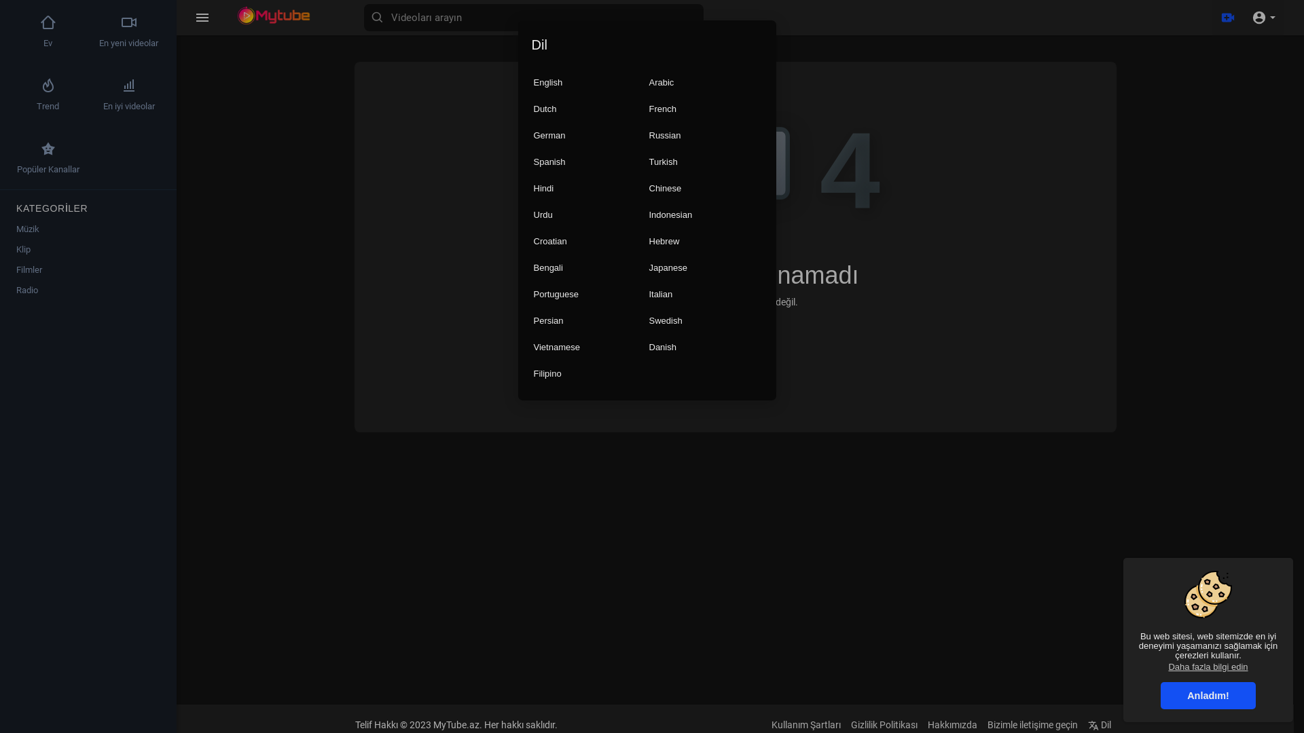  I want to click on Japanese, so click(705, 267).